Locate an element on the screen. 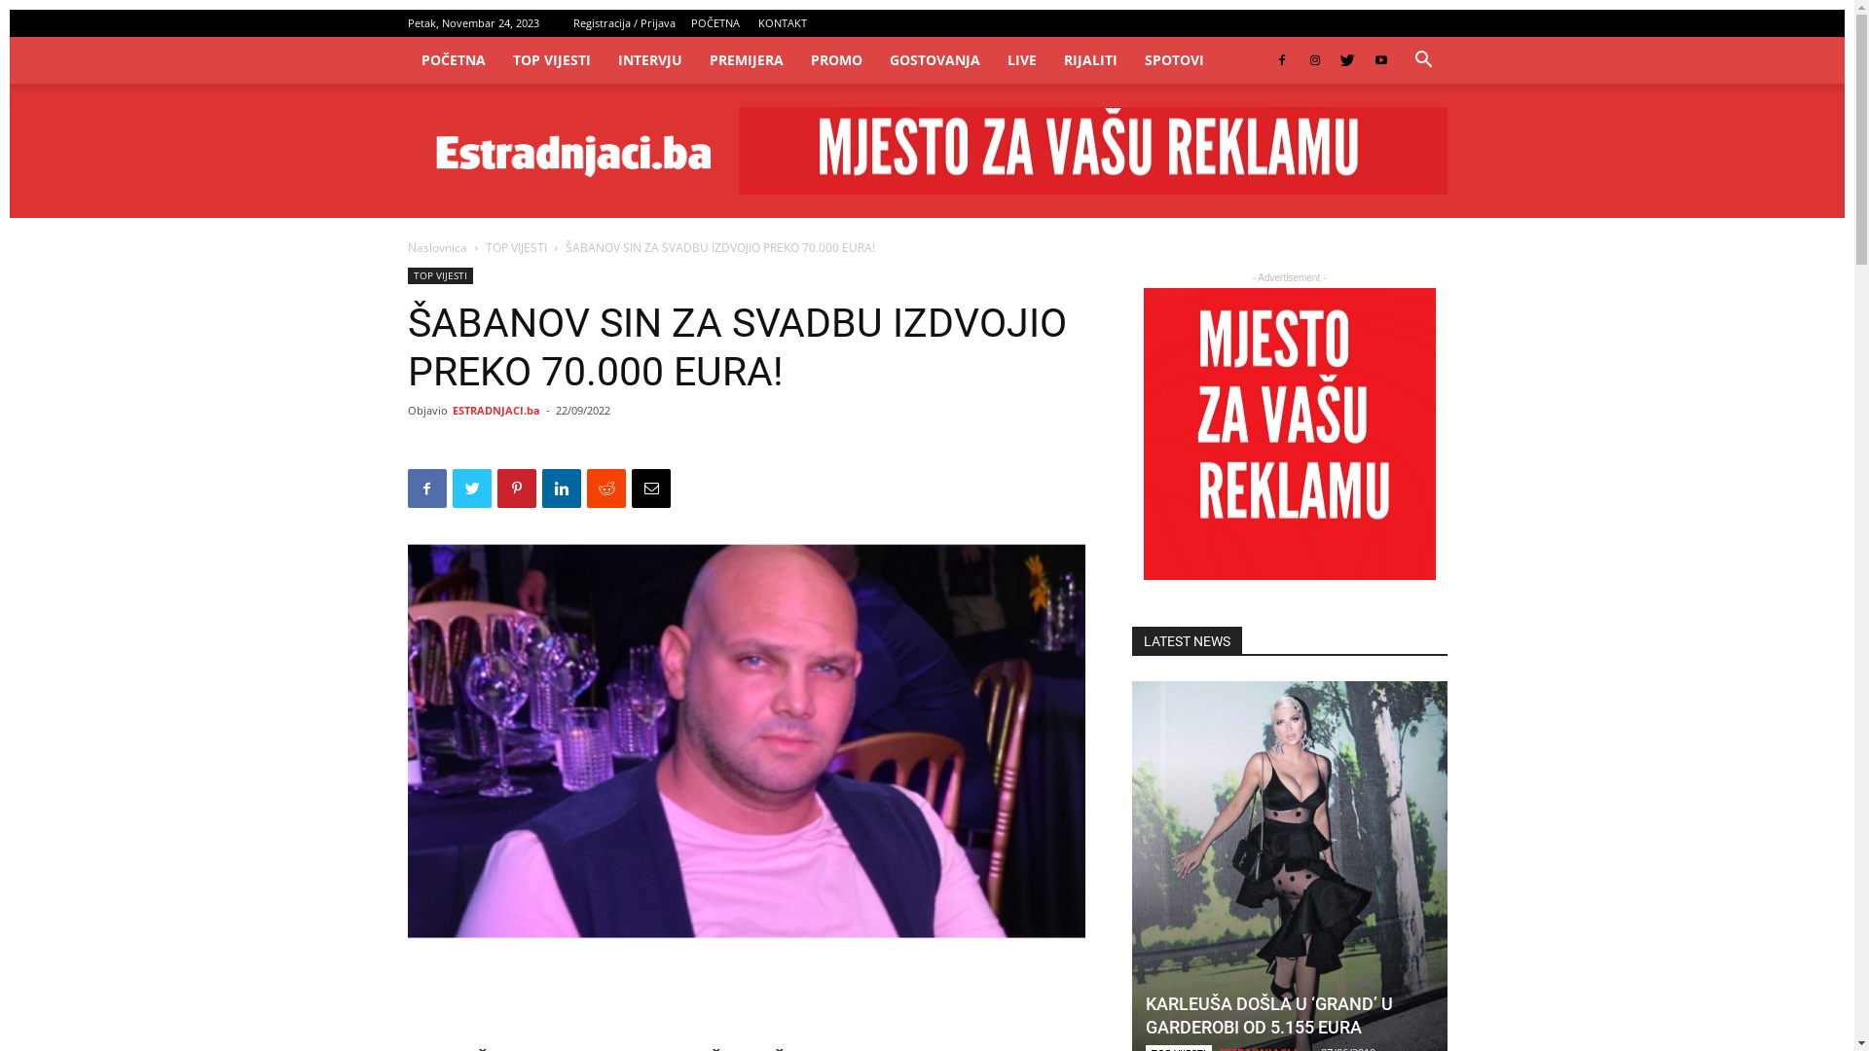 This screenshot has width=1869, height=1051. Twitter is located at coordinates (1348, 60).